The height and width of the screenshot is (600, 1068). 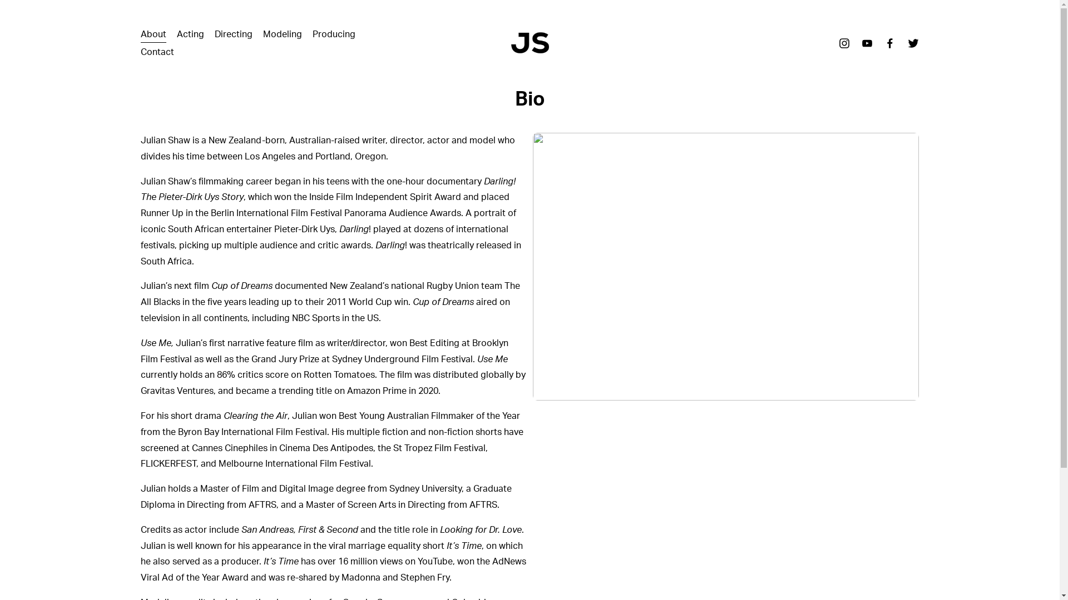 What do you see at coordinates (283, 34) in the screenshot?
I see `Modeling` at bounding box center [283, 34].